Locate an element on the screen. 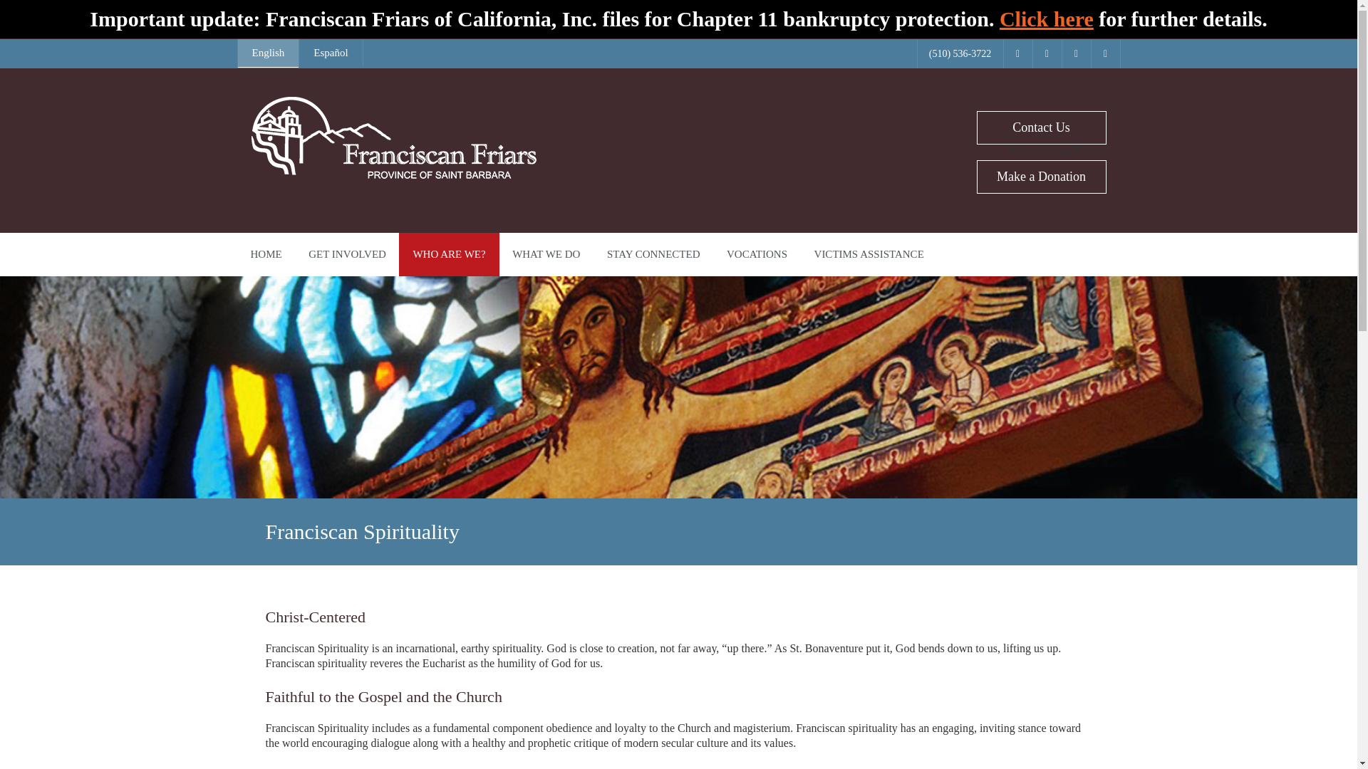 The image size is (1368, 769). Franciscan Friars - Province of Santa Barbara is located at coordinates (393, 175).